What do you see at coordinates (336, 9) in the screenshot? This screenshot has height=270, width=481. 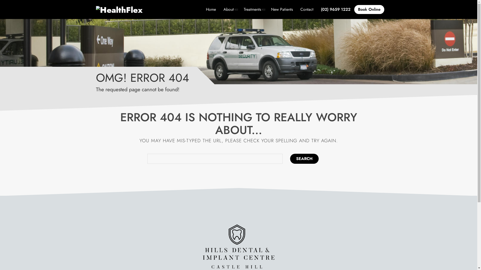 I see `(02) 9659 1222` at bounding box center [336, 9].